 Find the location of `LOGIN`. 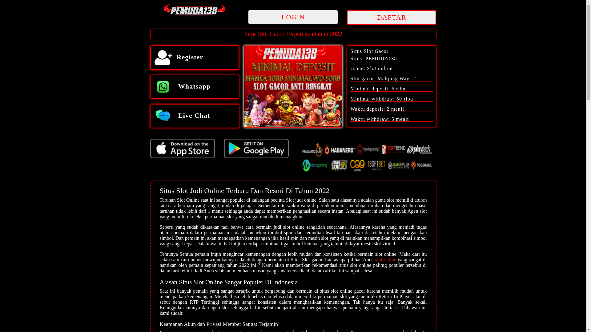

LOGIN is located at coordinates (293, 18).